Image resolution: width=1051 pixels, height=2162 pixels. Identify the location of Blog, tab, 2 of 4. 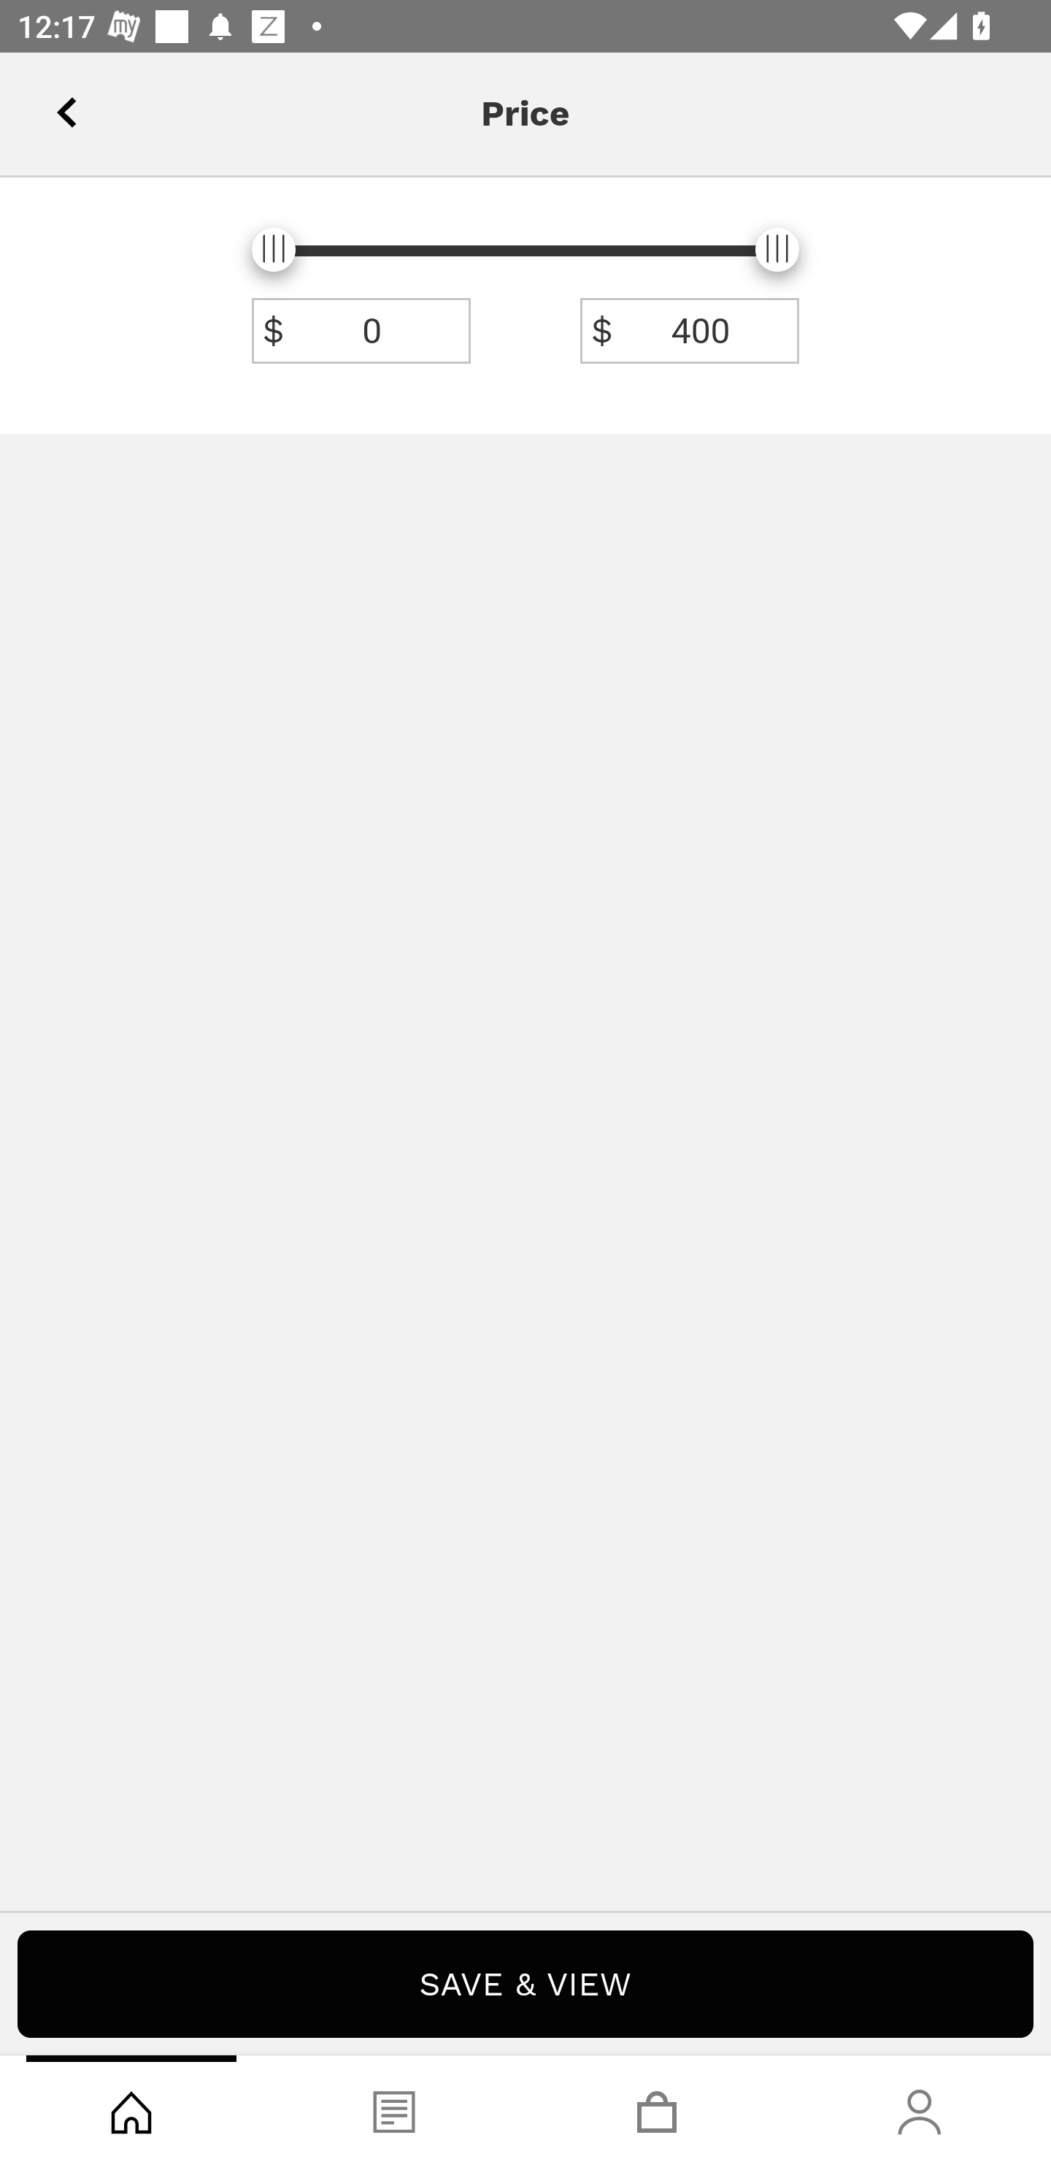
(394, 2109).